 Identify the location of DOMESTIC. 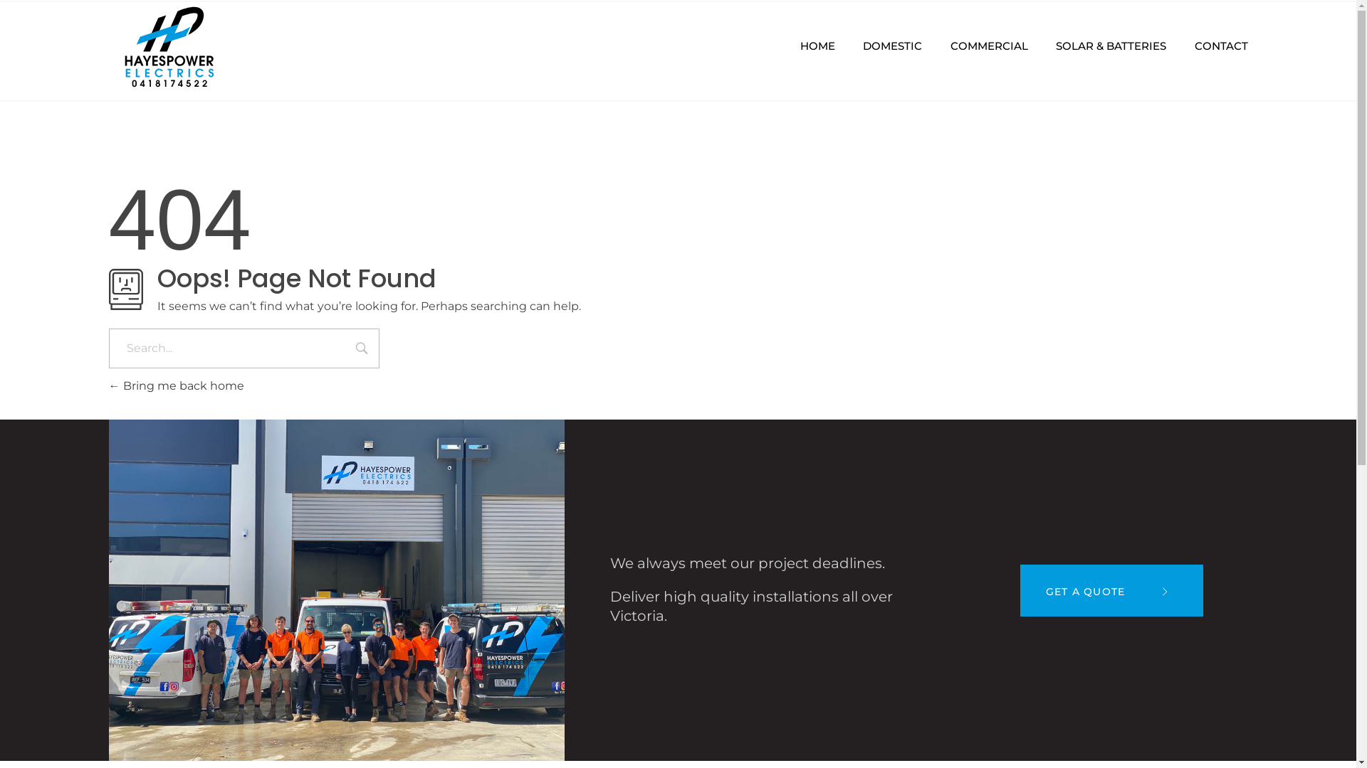
(893, 47).